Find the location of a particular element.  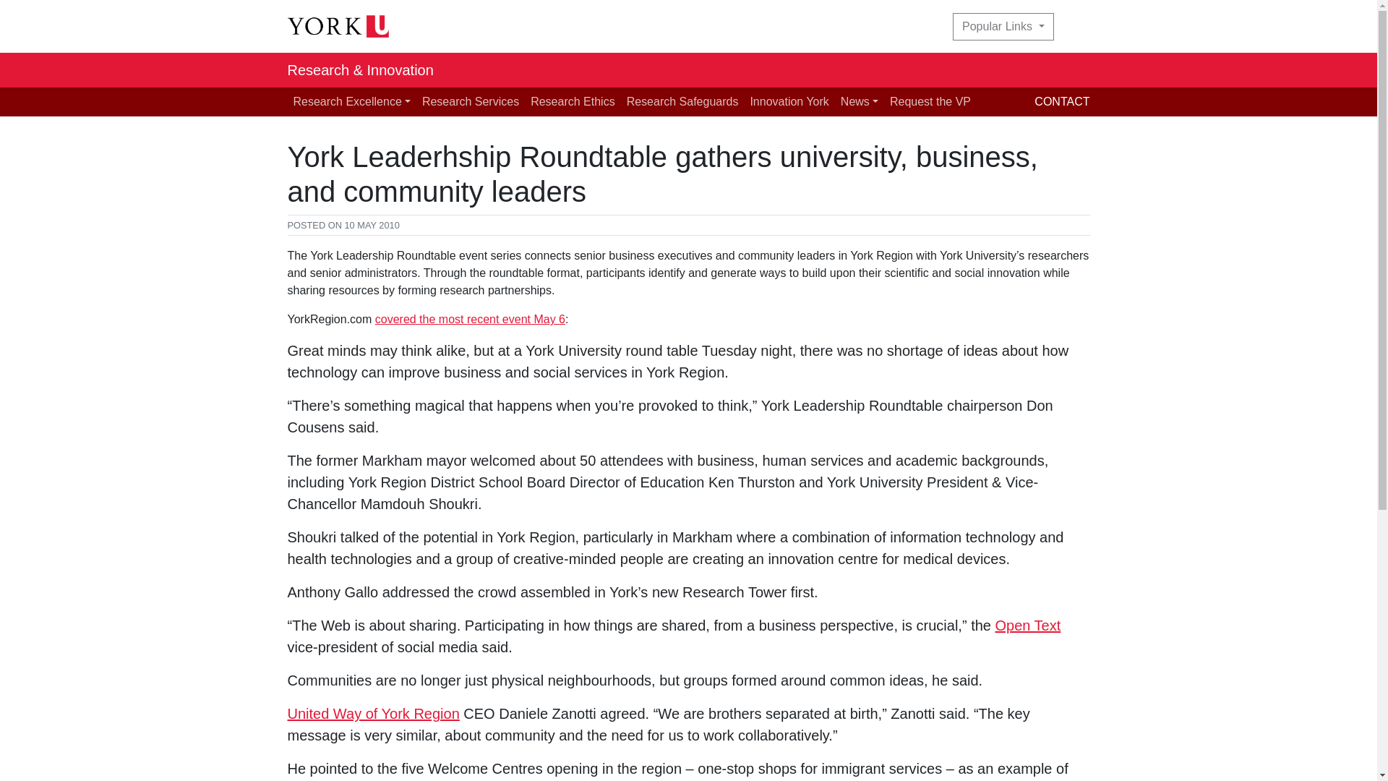

Research Safeguards is located at coordinates (682, 101).